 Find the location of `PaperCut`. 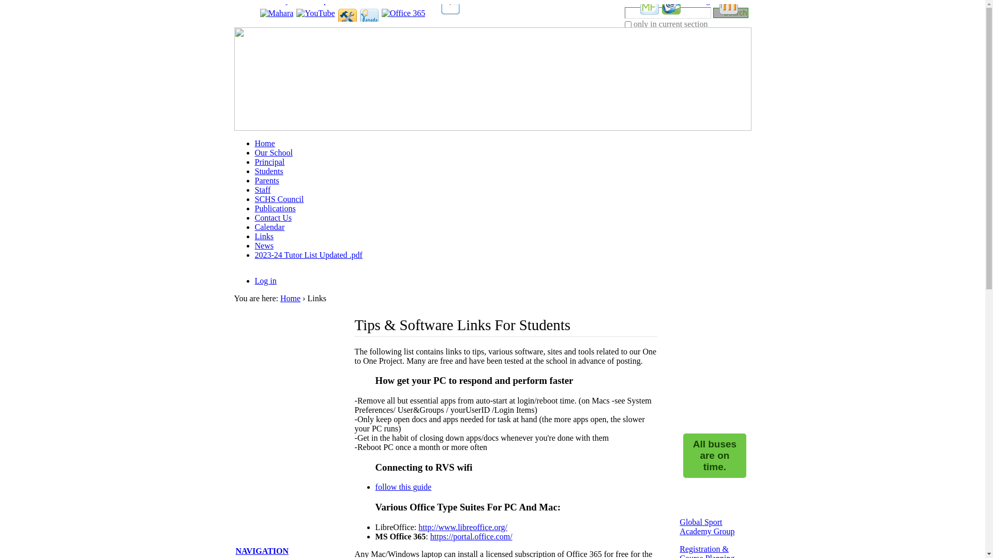

PaperCut is located at coordinates (650, 11).